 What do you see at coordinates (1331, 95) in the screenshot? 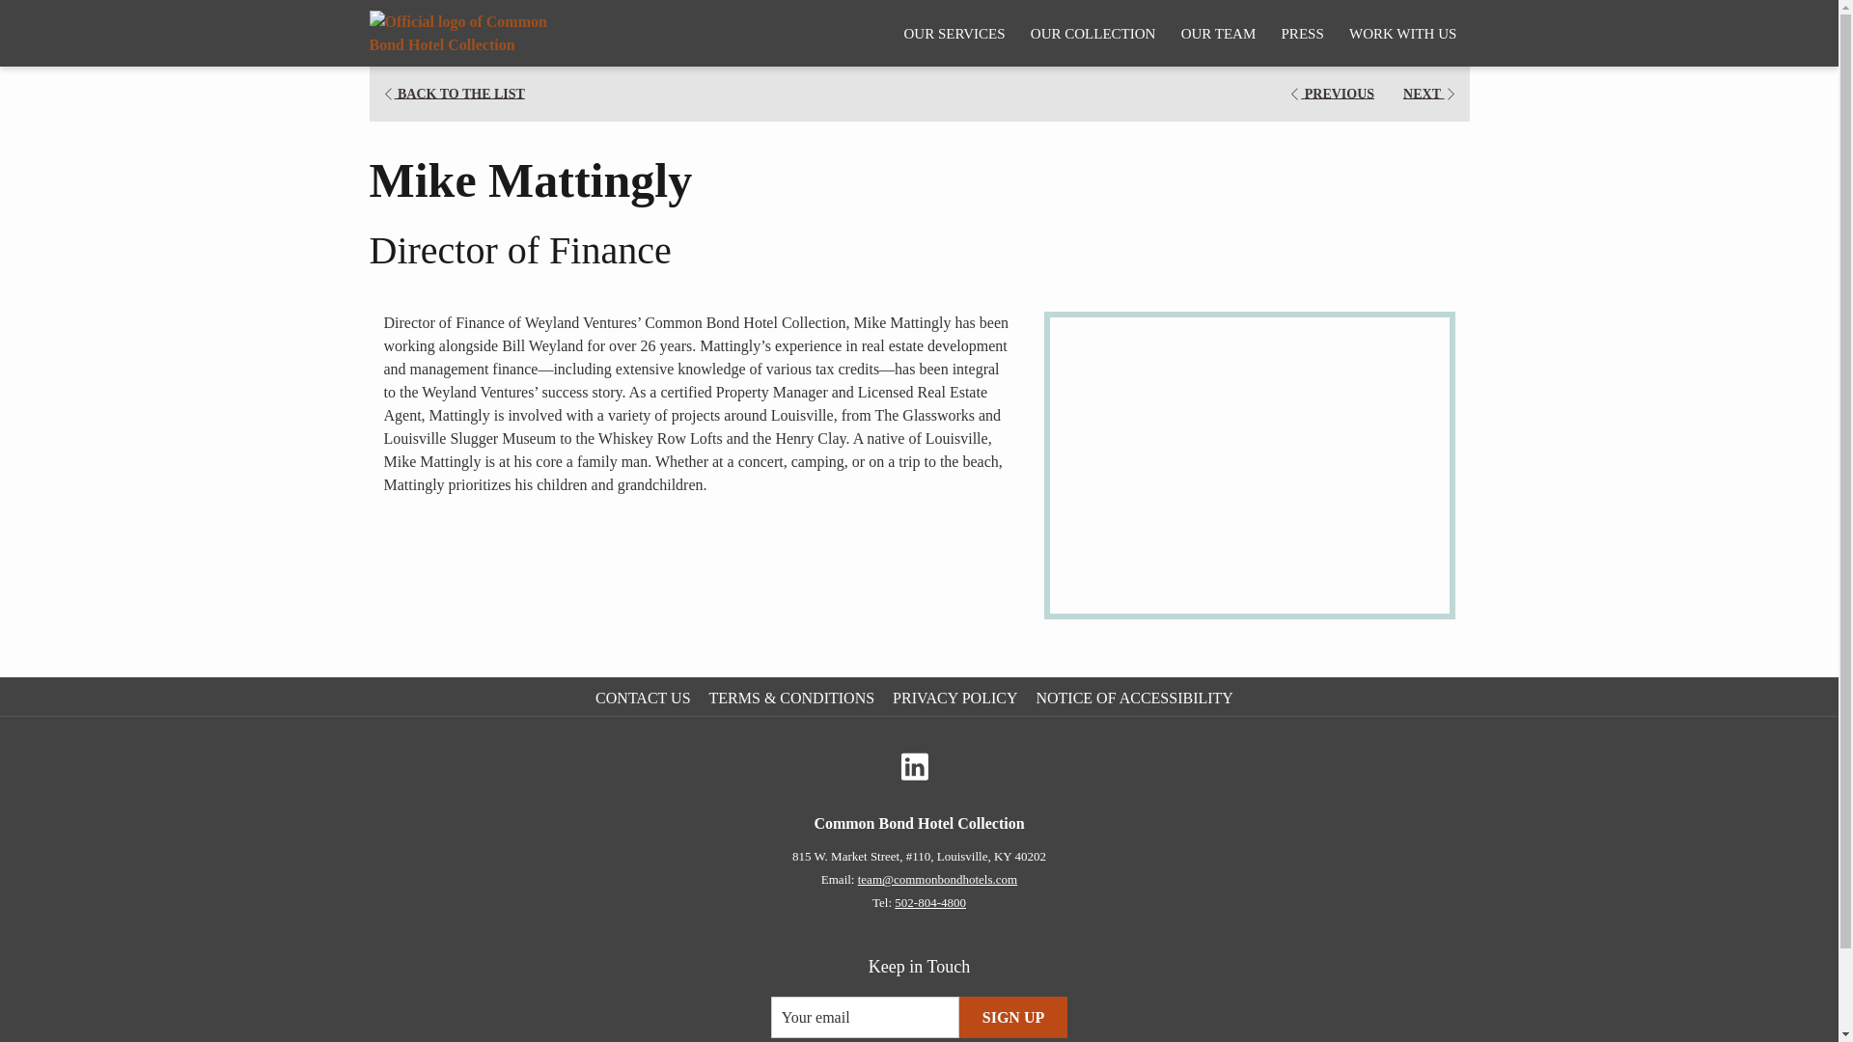
I see `PREVIOUS` at bounding box center [1331, 95].